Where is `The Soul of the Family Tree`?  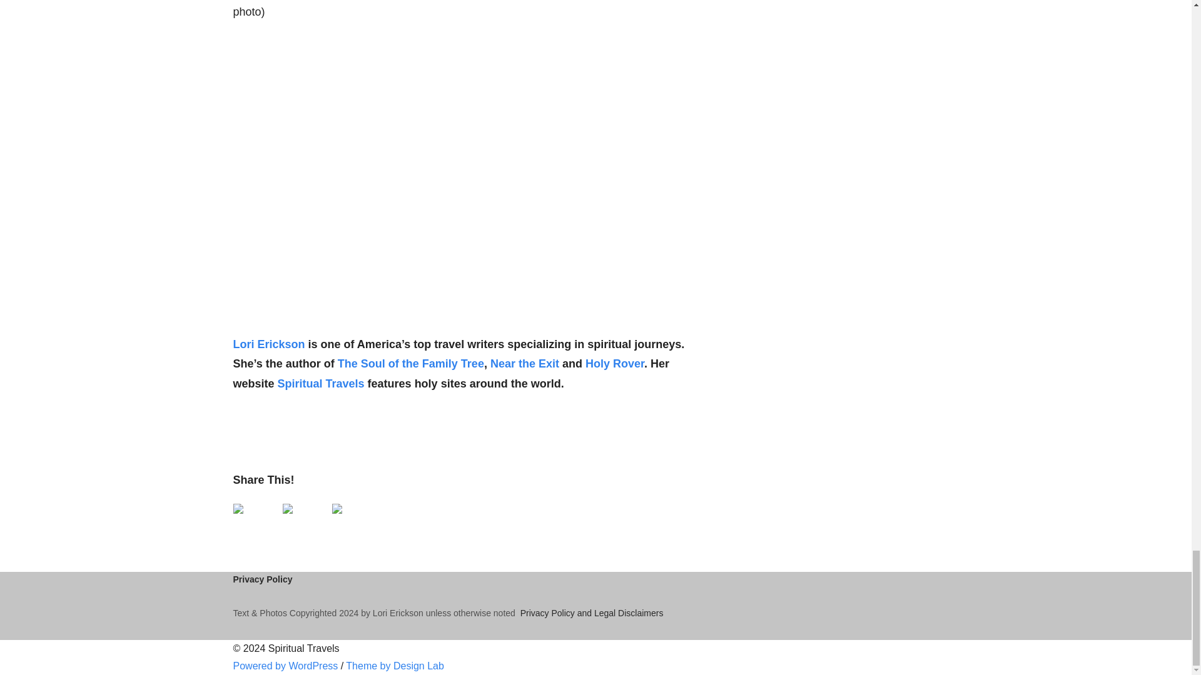
The Soul of the Family Tree is located at coordinates (410, 364).